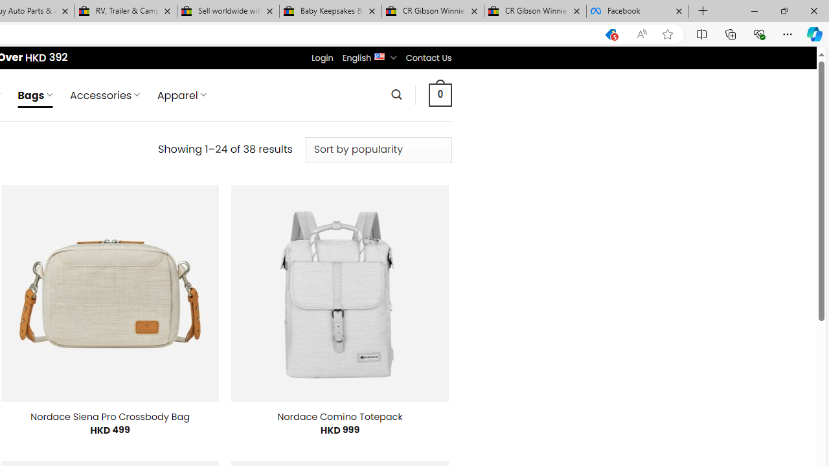 The height and width of the screenshot is (466, 829). Describe the element at coordinates (378, 150) in the screenshot. I see `Shop order` at that location.